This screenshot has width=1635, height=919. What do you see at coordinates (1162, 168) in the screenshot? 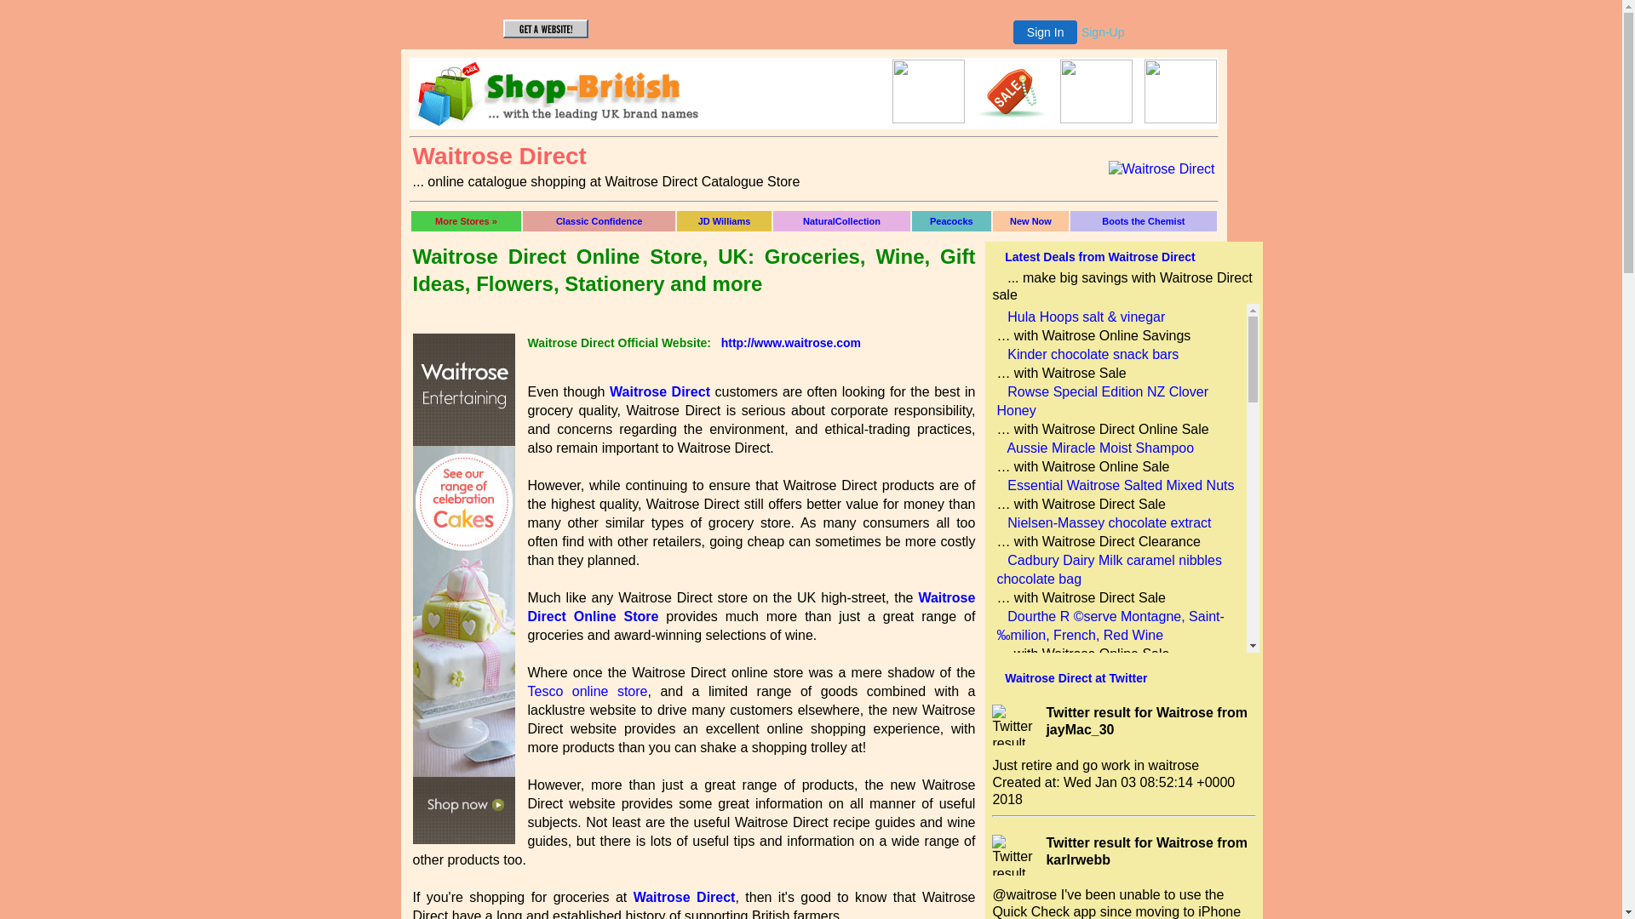
I see `Waitrose Direct Catalogue` at bounding box center [1162, 168].